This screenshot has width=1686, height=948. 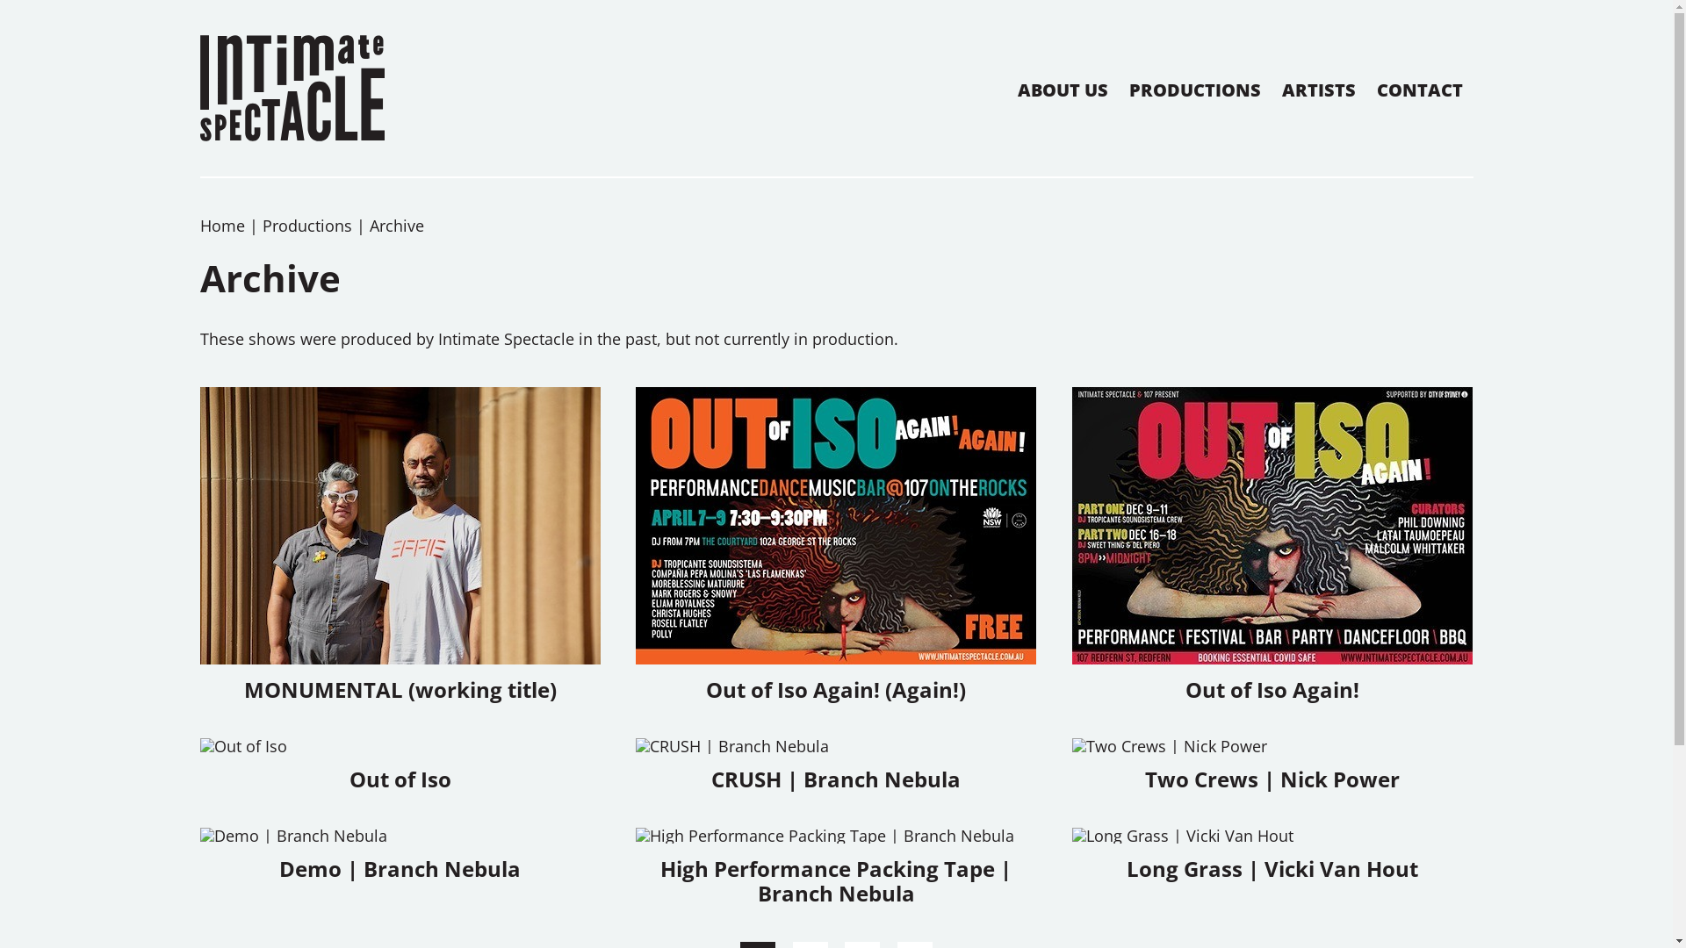 I want to click on MONUMENTAL (working title), so click(x=400, y=545).